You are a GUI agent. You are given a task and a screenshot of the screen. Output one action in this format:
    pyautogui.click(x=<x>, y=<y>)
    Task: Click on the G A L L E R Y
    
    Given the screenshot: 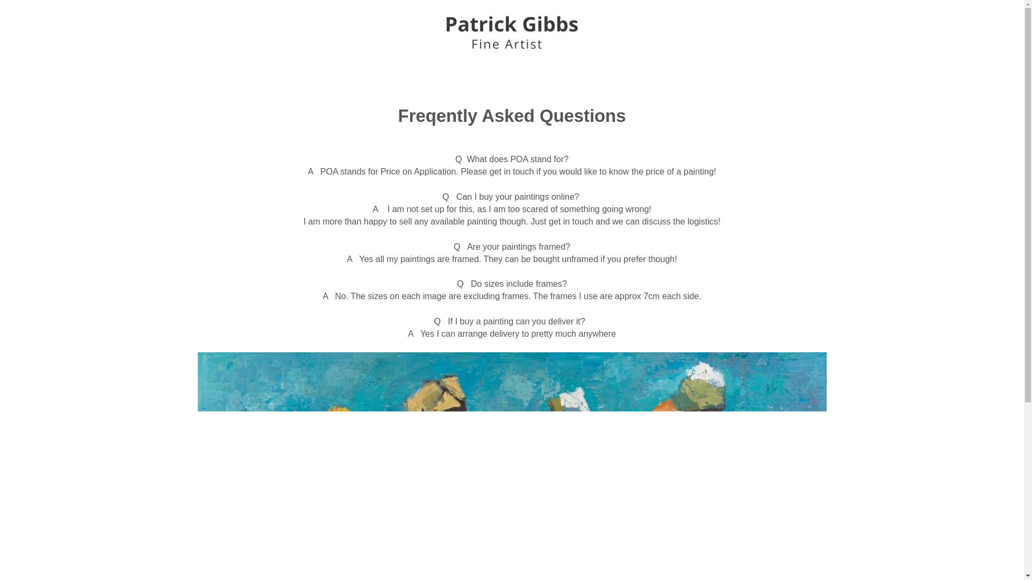 What is the action you would take?
    pyautogui.click(x=512, y=77)
    